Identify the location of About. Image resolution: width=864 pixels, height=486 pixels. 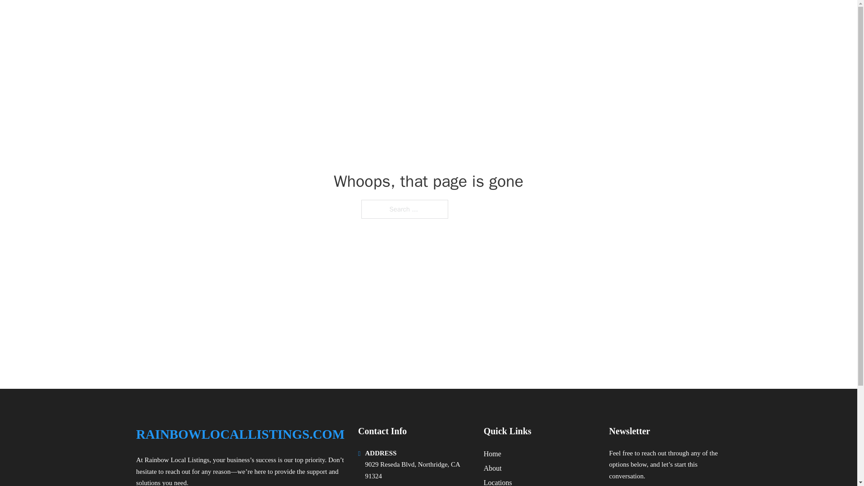
(493, 468).